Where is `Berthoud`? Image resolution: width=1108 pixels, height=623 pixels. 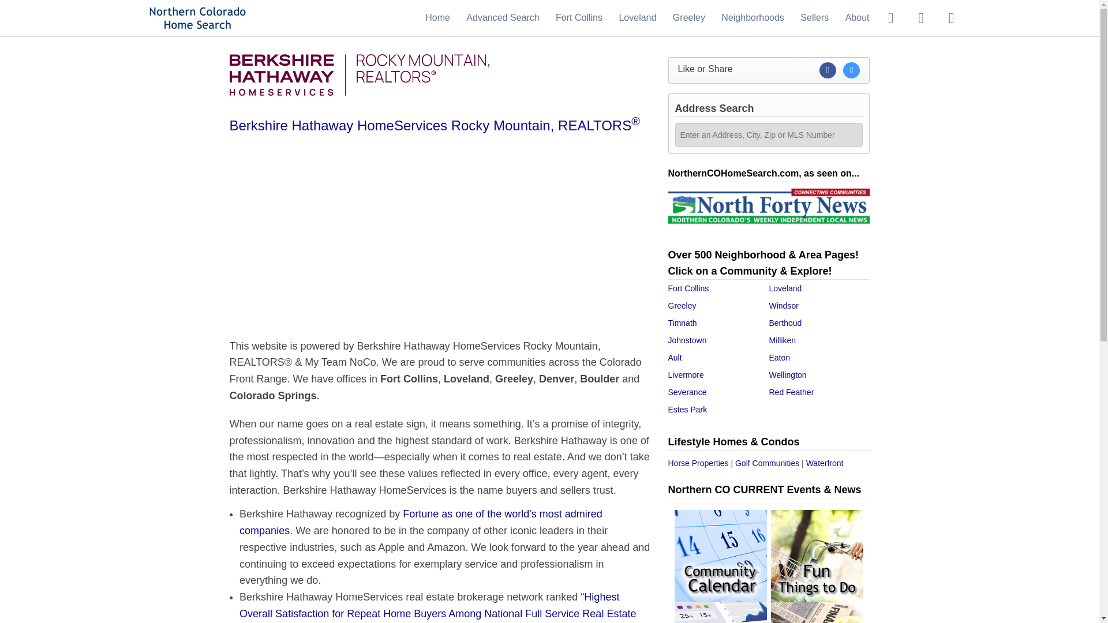 Berthoud is located at coordinates (785, 323).